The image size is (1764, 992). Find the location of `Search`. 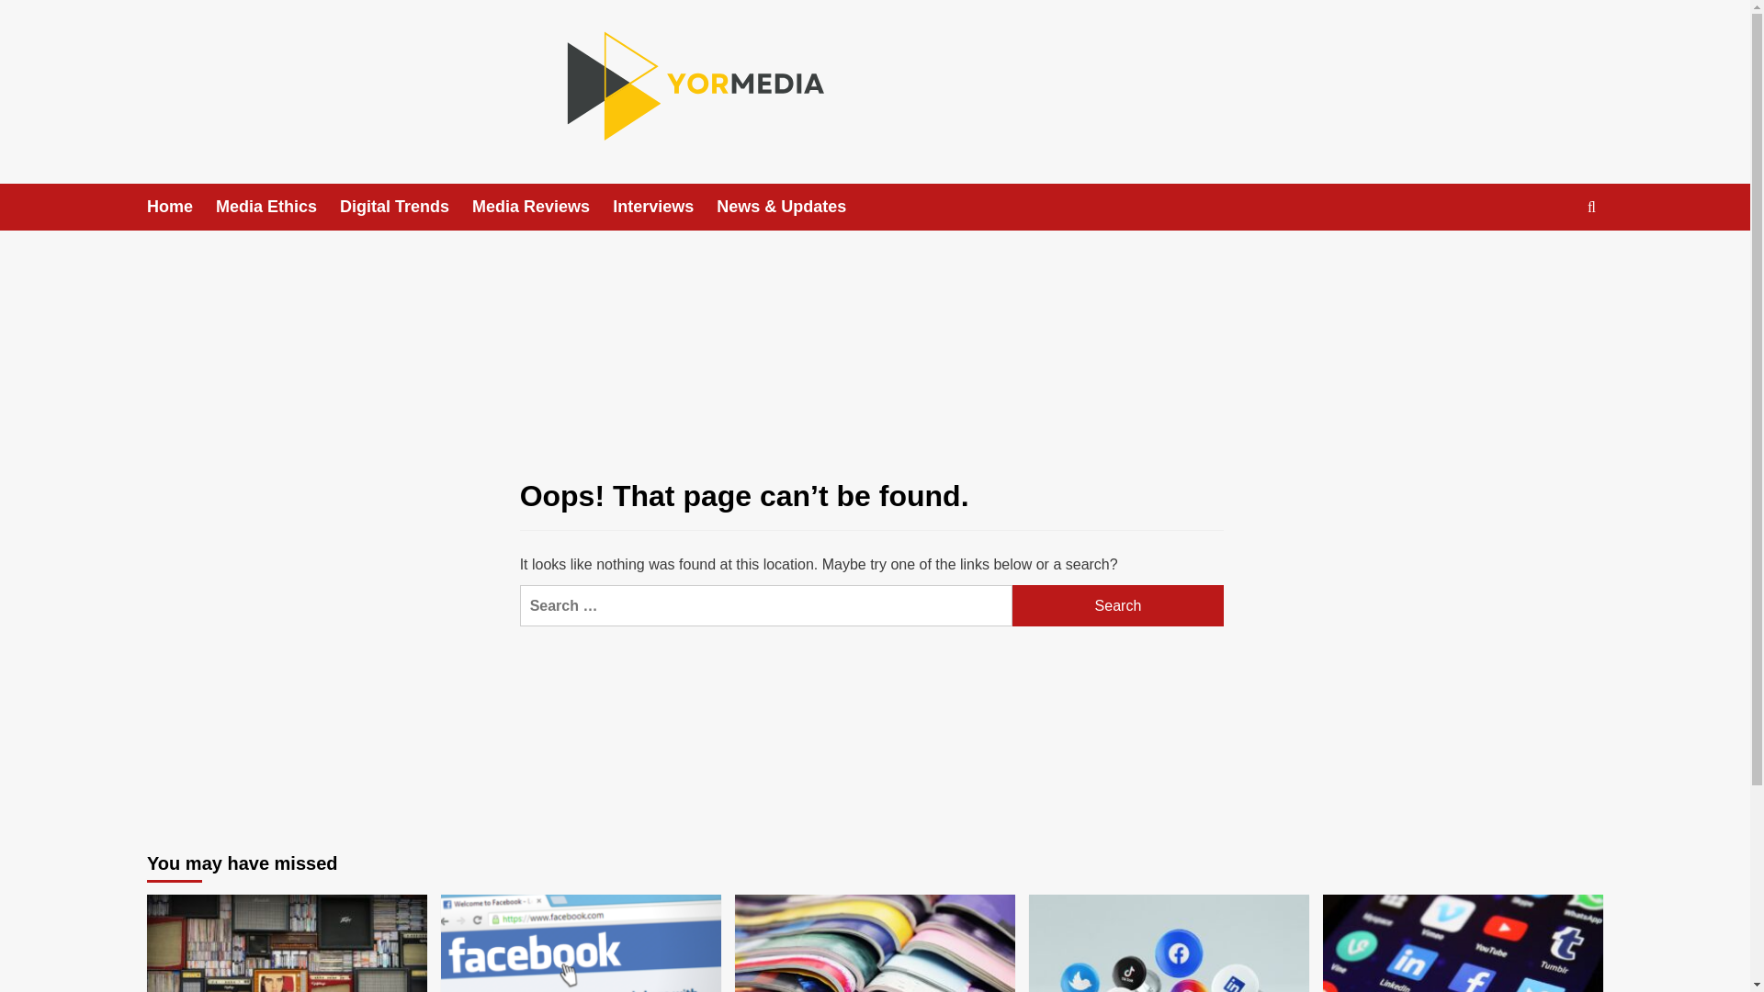

Search is located at coordinates (1549, 263).